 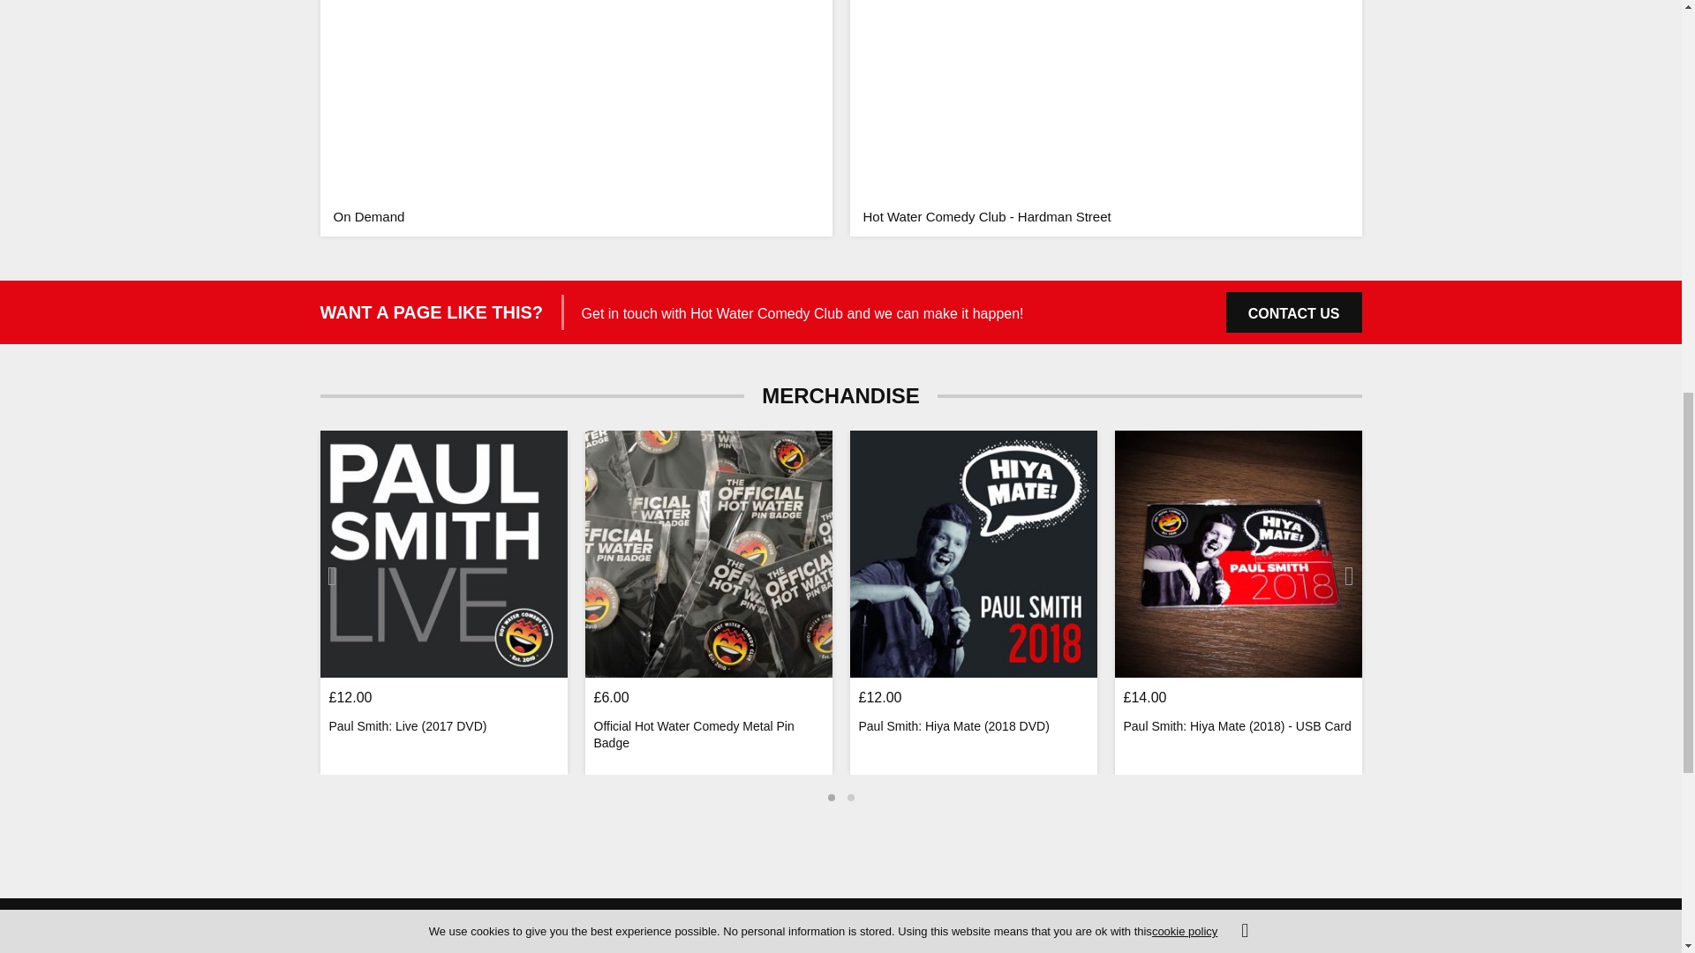 What do you see at coordinates (708, 736) in the screenshot?
I see `Official Hot Water Comedy Metal Pin Badge` at bounding box center [708, 736].